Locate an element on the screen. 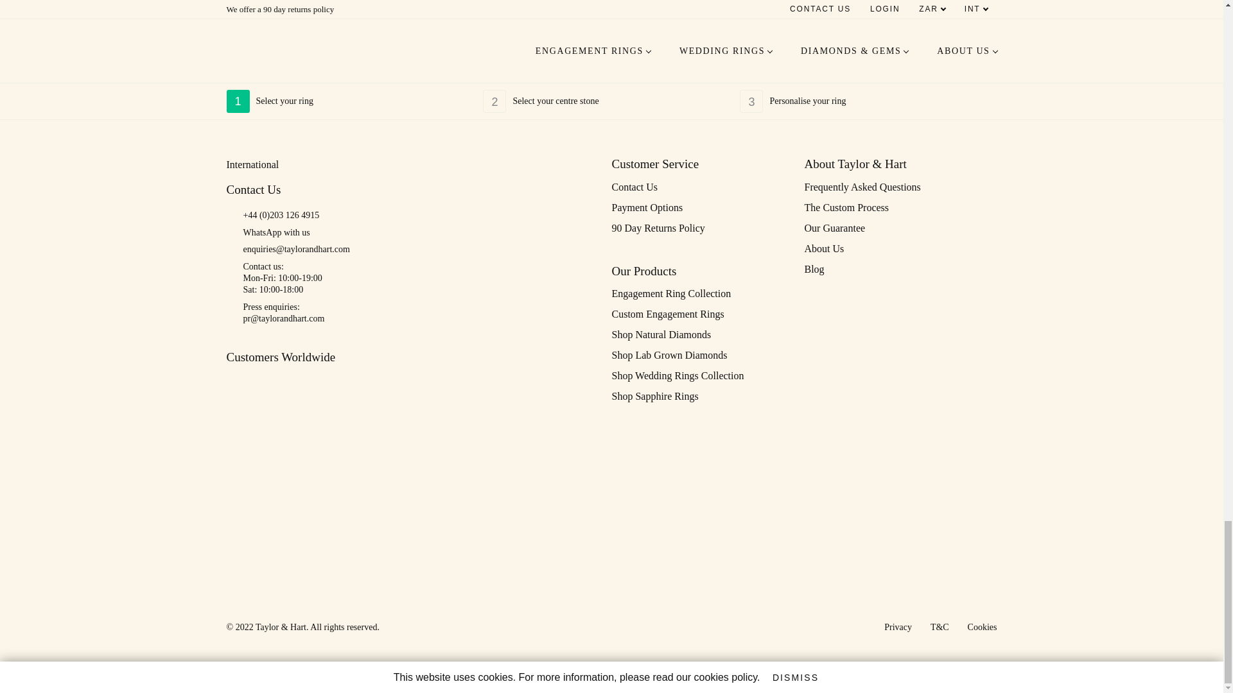 The width and height of the screenshot is (1233, 693). As seen in magazines is located at coordinates (858, 71).